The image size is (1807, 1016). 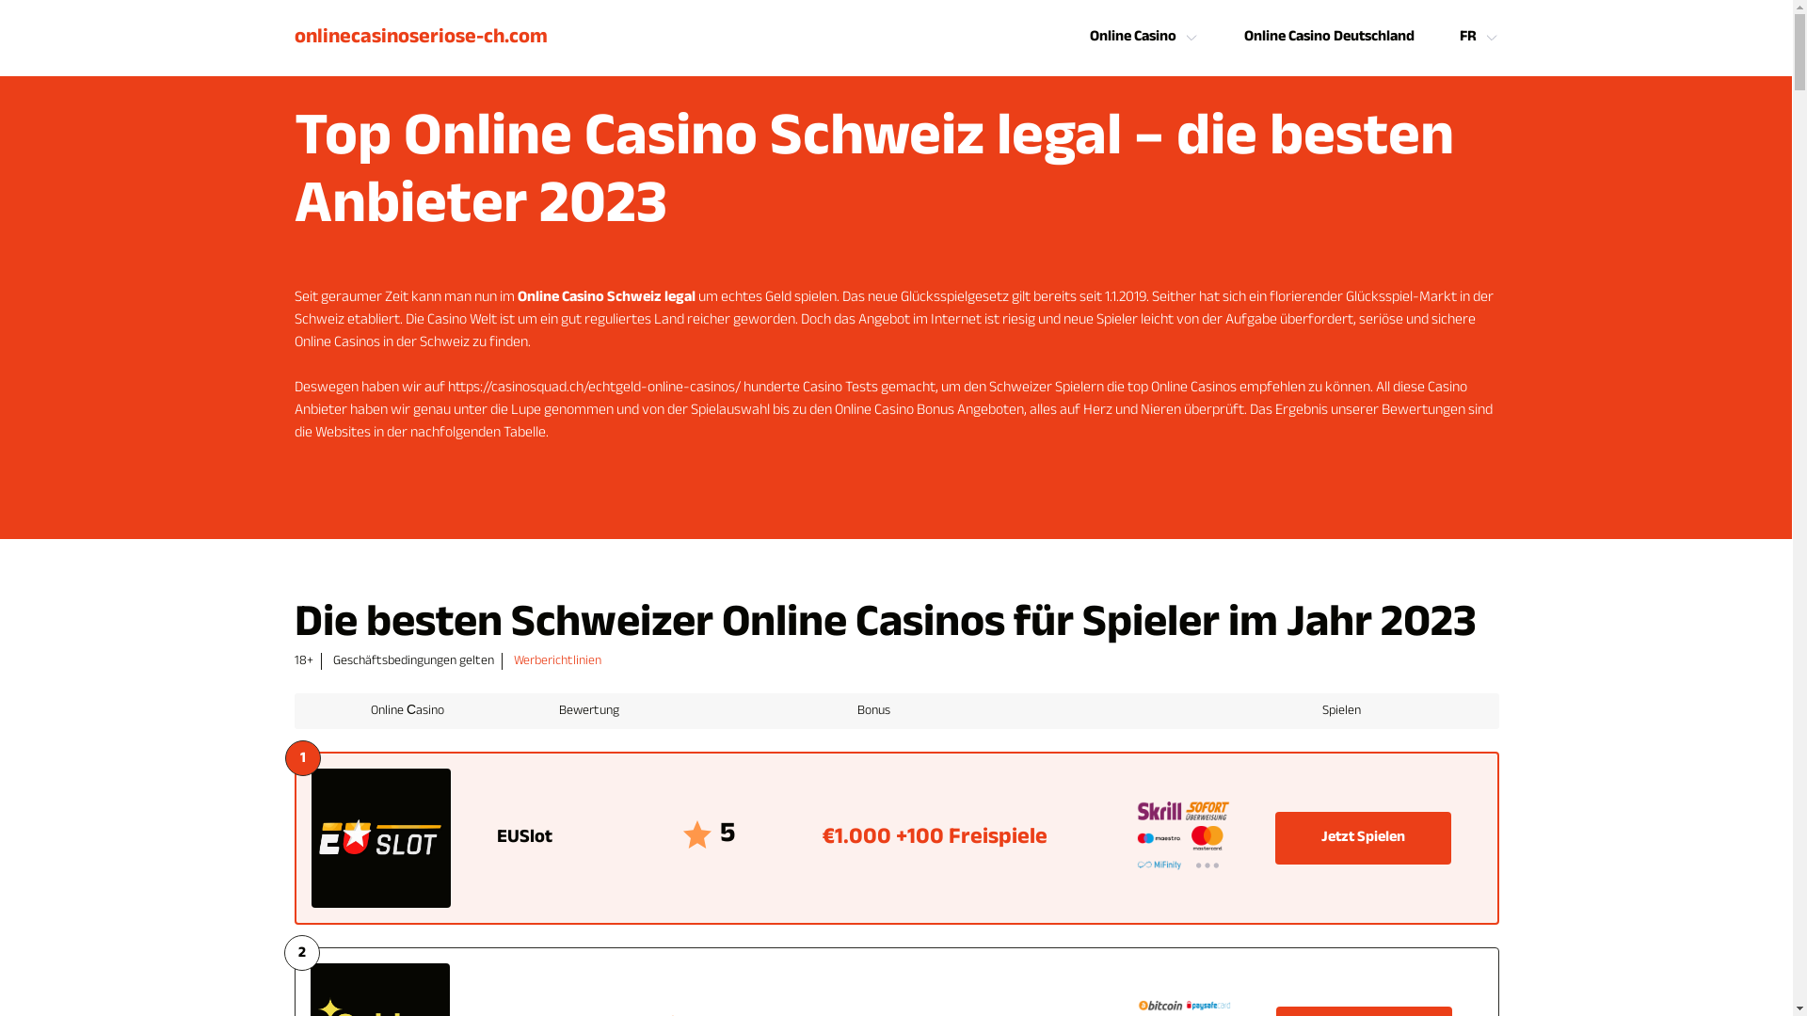 I want to click on Online Casino, so click(x=1133, y=38).